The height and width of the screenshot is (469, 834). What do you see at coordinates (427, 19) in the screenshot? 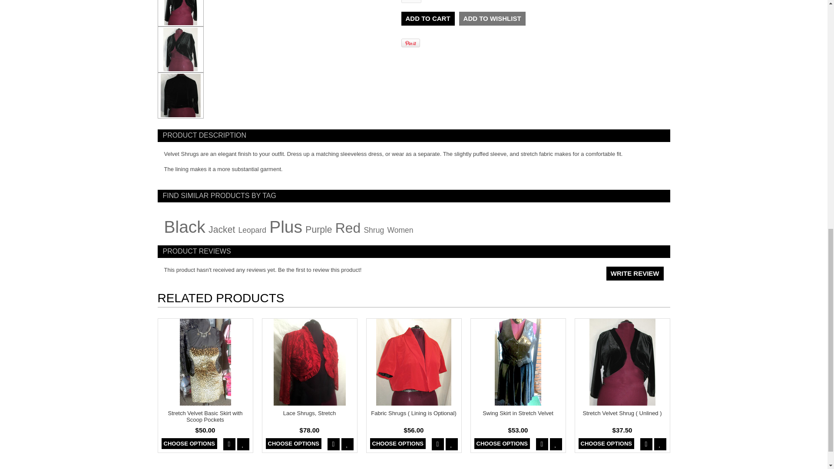
I see `Add To Cart` at bounding box center [427, 19].